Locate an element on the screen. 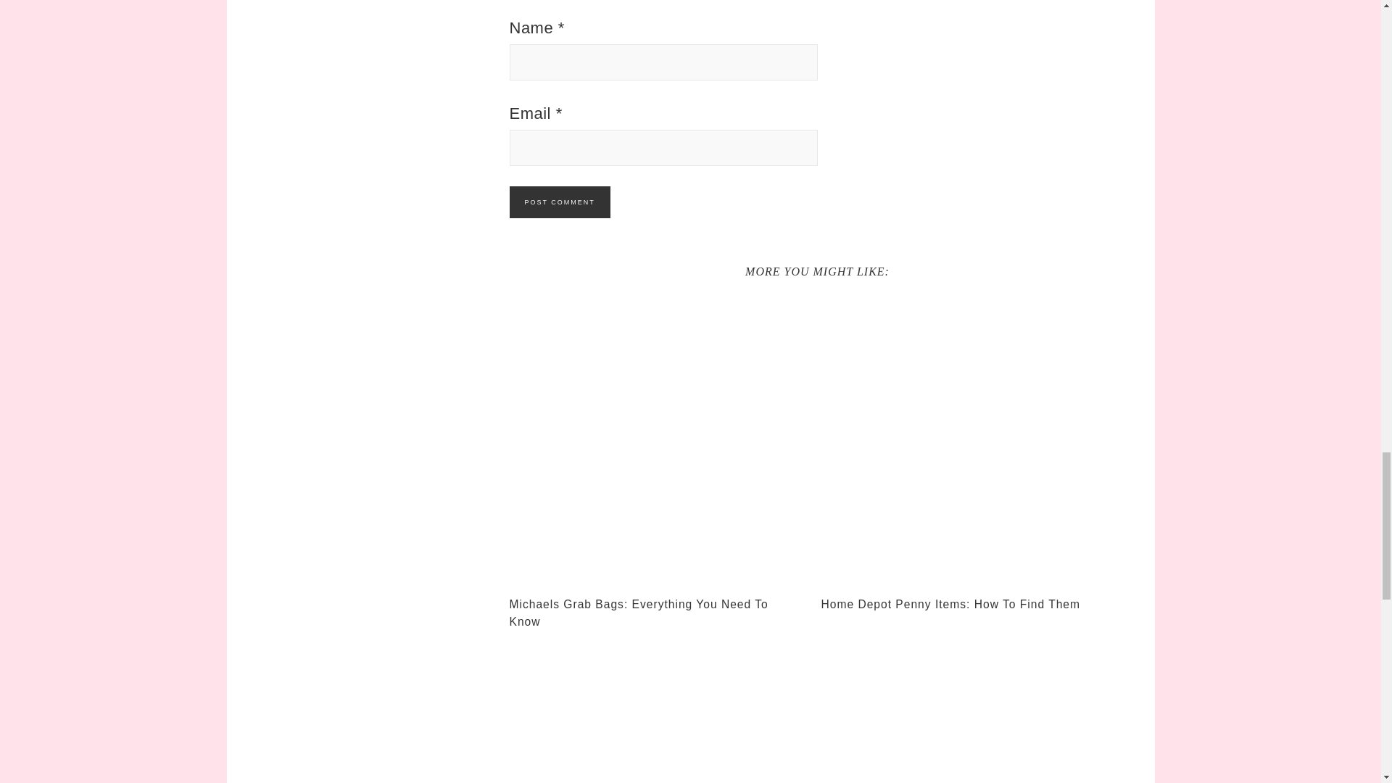 The image size is (1392, 783). Post Comment is located at coordinates (559, 202).